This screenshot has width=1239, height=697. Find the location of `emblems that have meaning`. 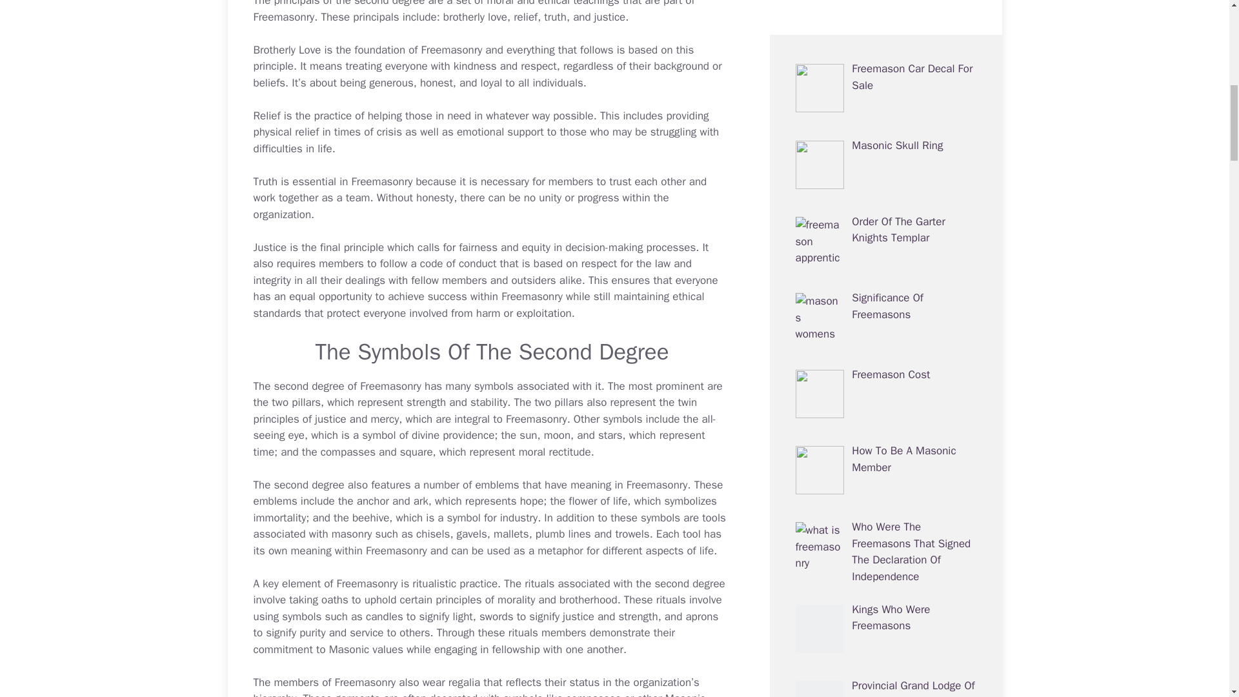

emblems that have meaning is located at coordinates (542, 485).